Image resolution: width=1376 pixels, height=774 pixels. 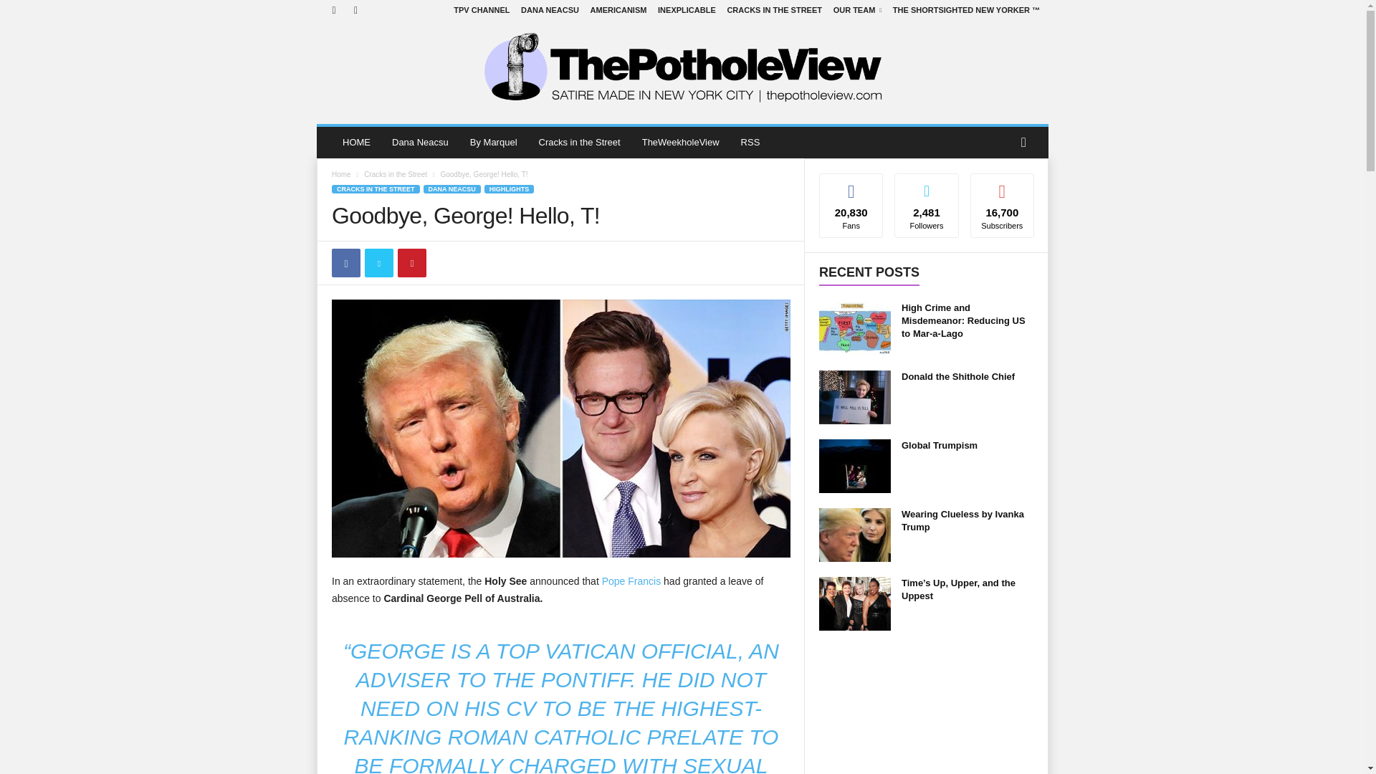 I want to click on More articles about Pope Francis., so click(x=631, y=580).